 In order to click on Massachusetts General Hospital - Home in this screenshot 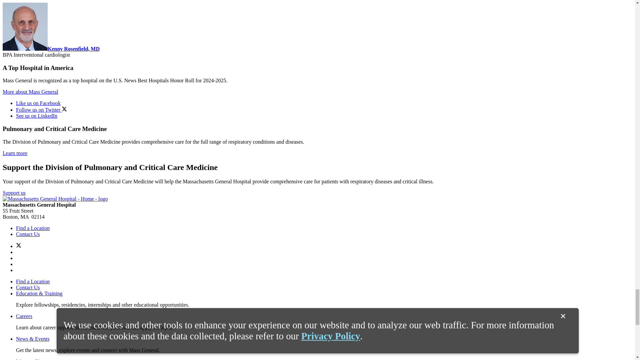, I will do `click(55, 199)`.